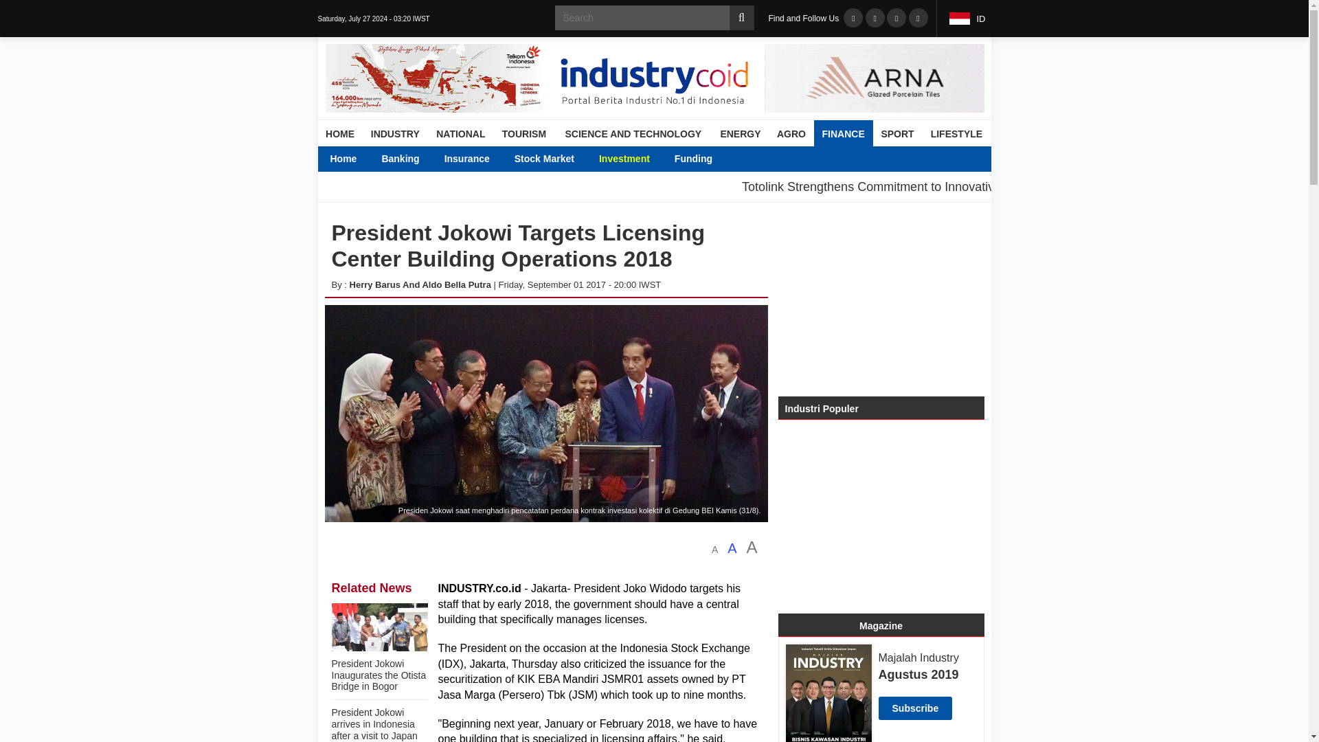 The image size is (1319, 742). What do you see at coordinates (395, 133) in the screenshot?
I see `INDUSTRY` at bounding box center [395, 133].